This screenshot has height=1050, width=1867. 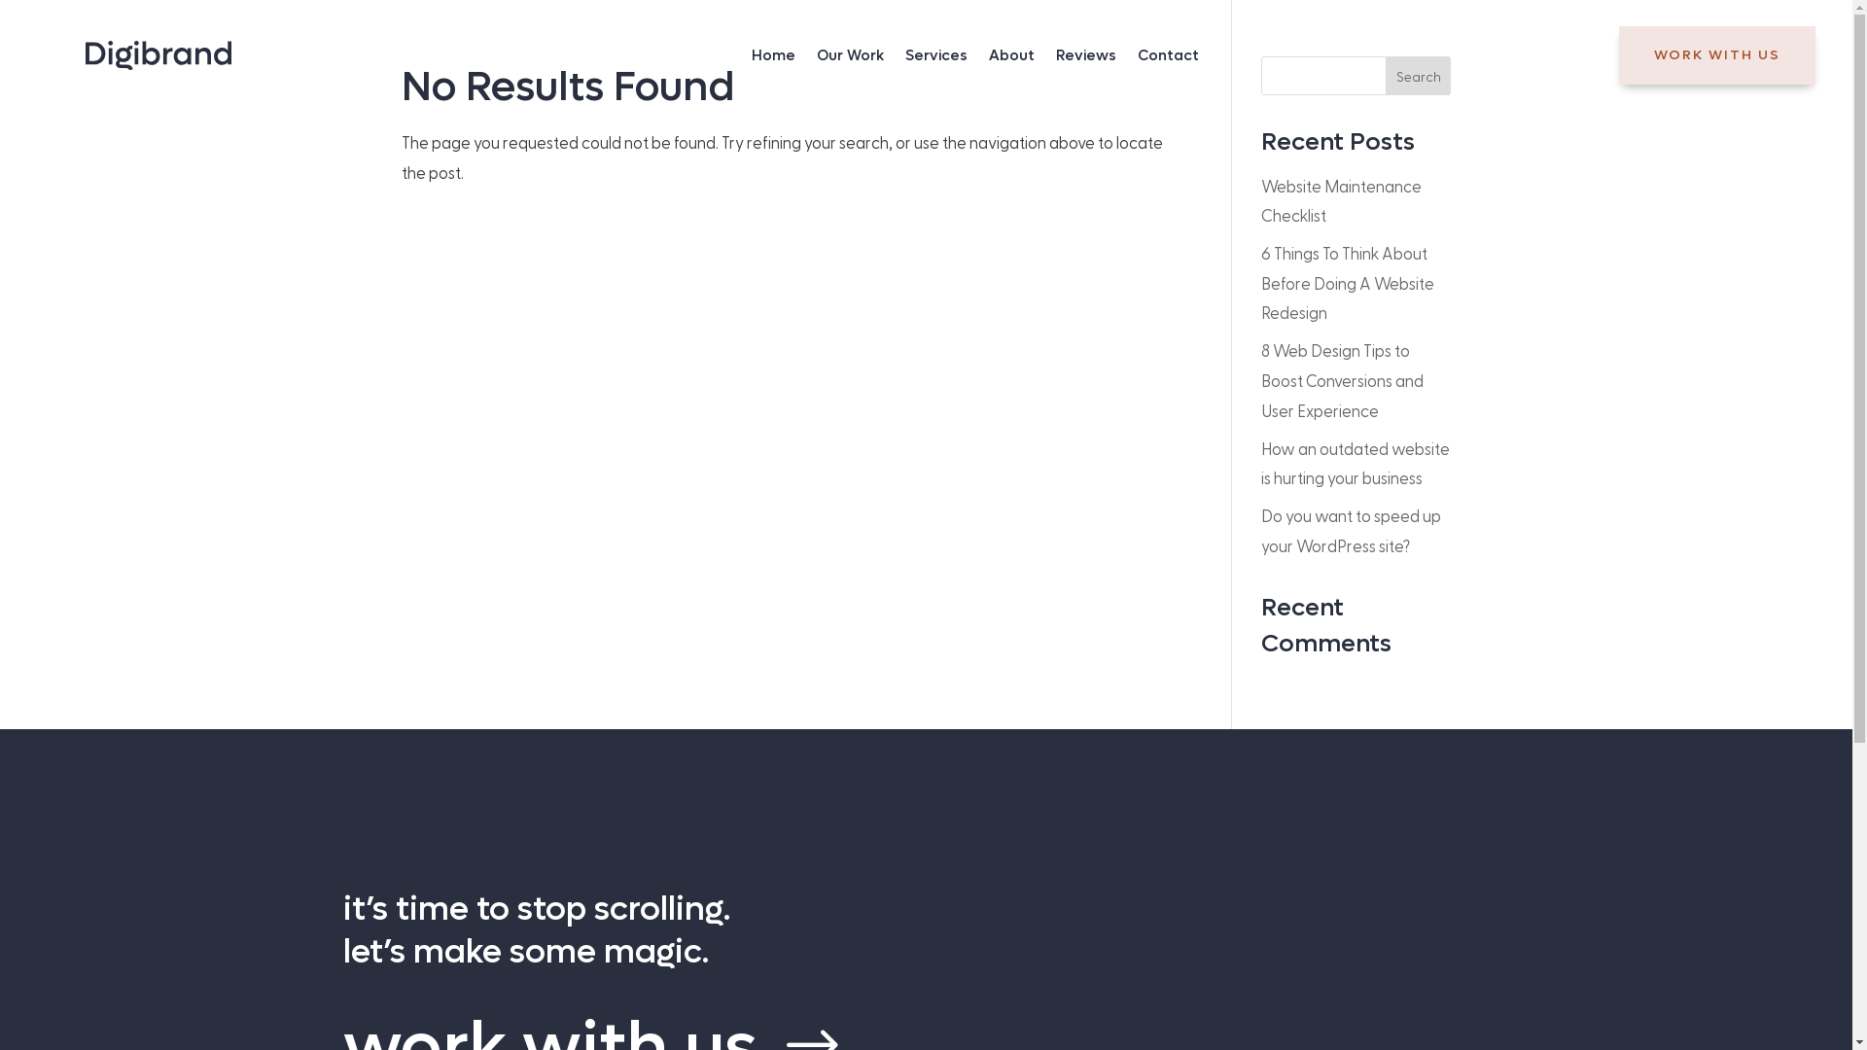 I want to click on About, so click(x=1011, y=59).